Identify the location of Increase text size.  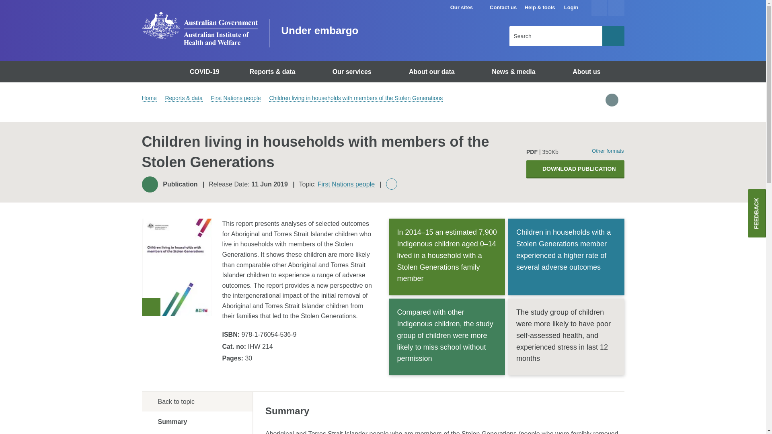
(599, 8).